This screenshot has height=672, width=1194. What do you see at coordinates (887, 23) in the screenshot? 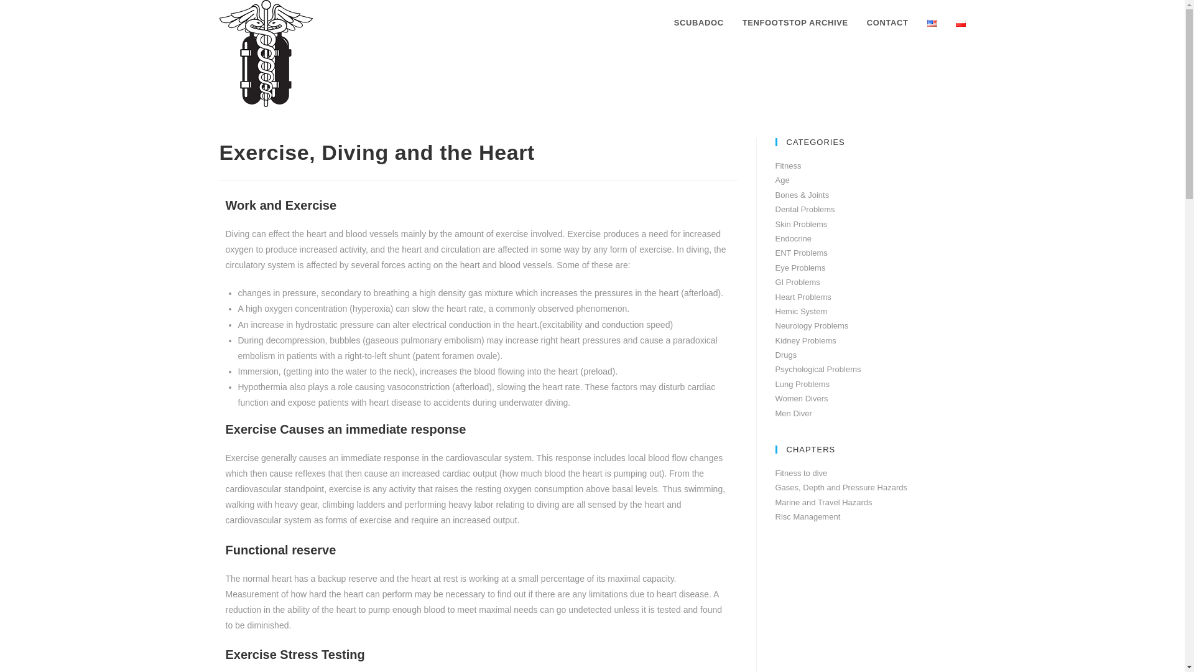
I see `CONTACT` at bounding box center [887, 23].